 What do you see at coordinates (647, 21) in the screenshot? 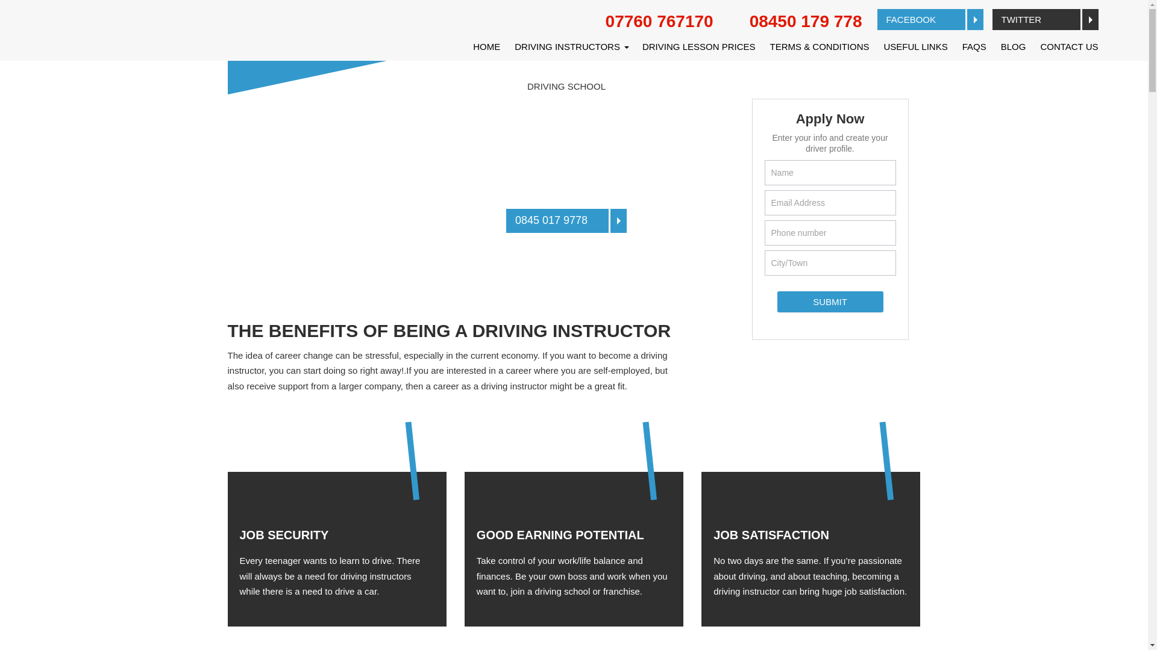
I see `07760 767170` at bounding box center [647, 21].